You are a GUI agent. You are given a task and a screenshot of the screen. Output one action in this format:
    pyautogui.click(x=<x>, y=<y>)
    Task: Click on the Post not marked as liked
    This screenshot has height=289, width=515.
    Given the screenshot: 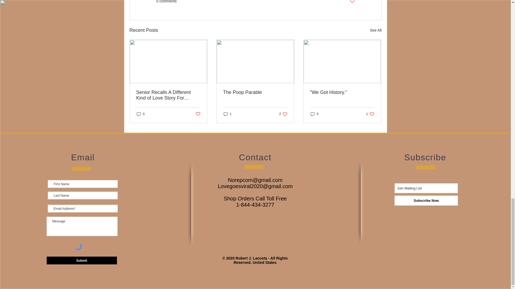 What is the action you would take?
    pyautogui.click(x=197, y=114)
    